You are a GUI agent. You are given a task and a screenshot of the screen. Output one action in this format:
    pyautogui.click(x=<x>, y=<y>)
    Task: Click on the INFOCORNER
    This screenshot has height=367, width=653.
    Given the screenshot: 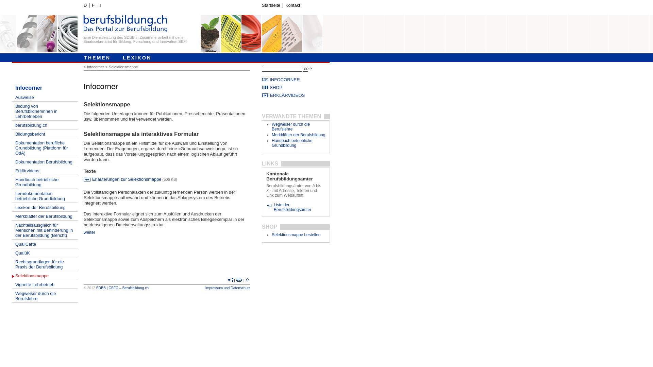 What is the action you would take?
    pyautogui.click(x=296, y=80)
    